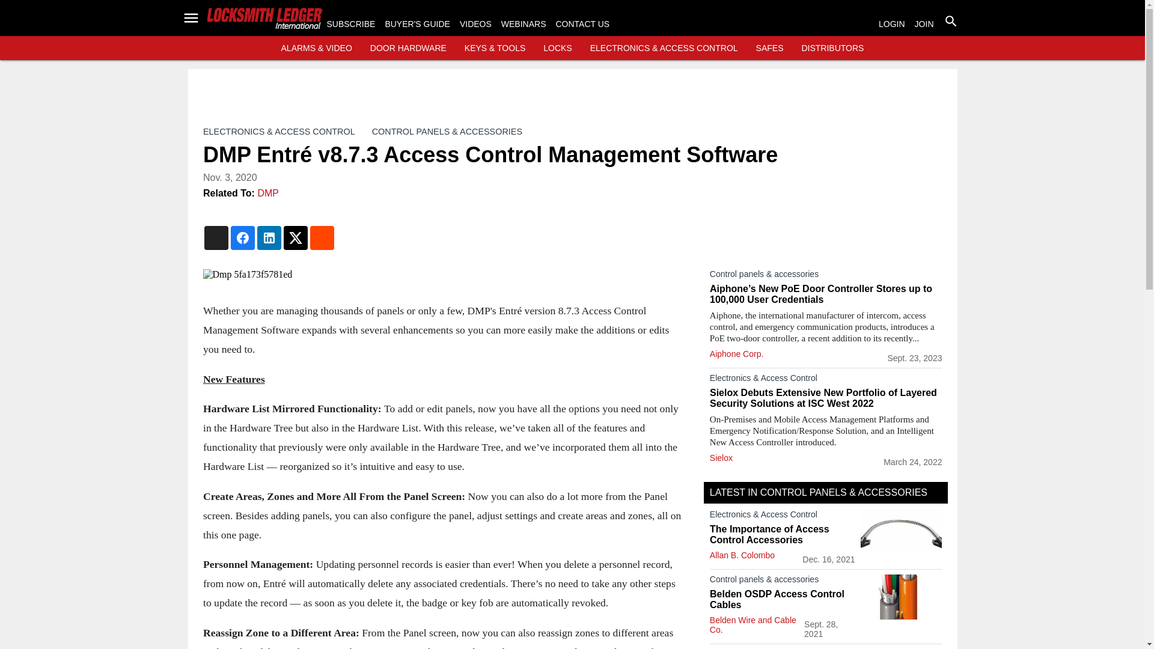  I want to click on WEBINARS, so click(523, 24).